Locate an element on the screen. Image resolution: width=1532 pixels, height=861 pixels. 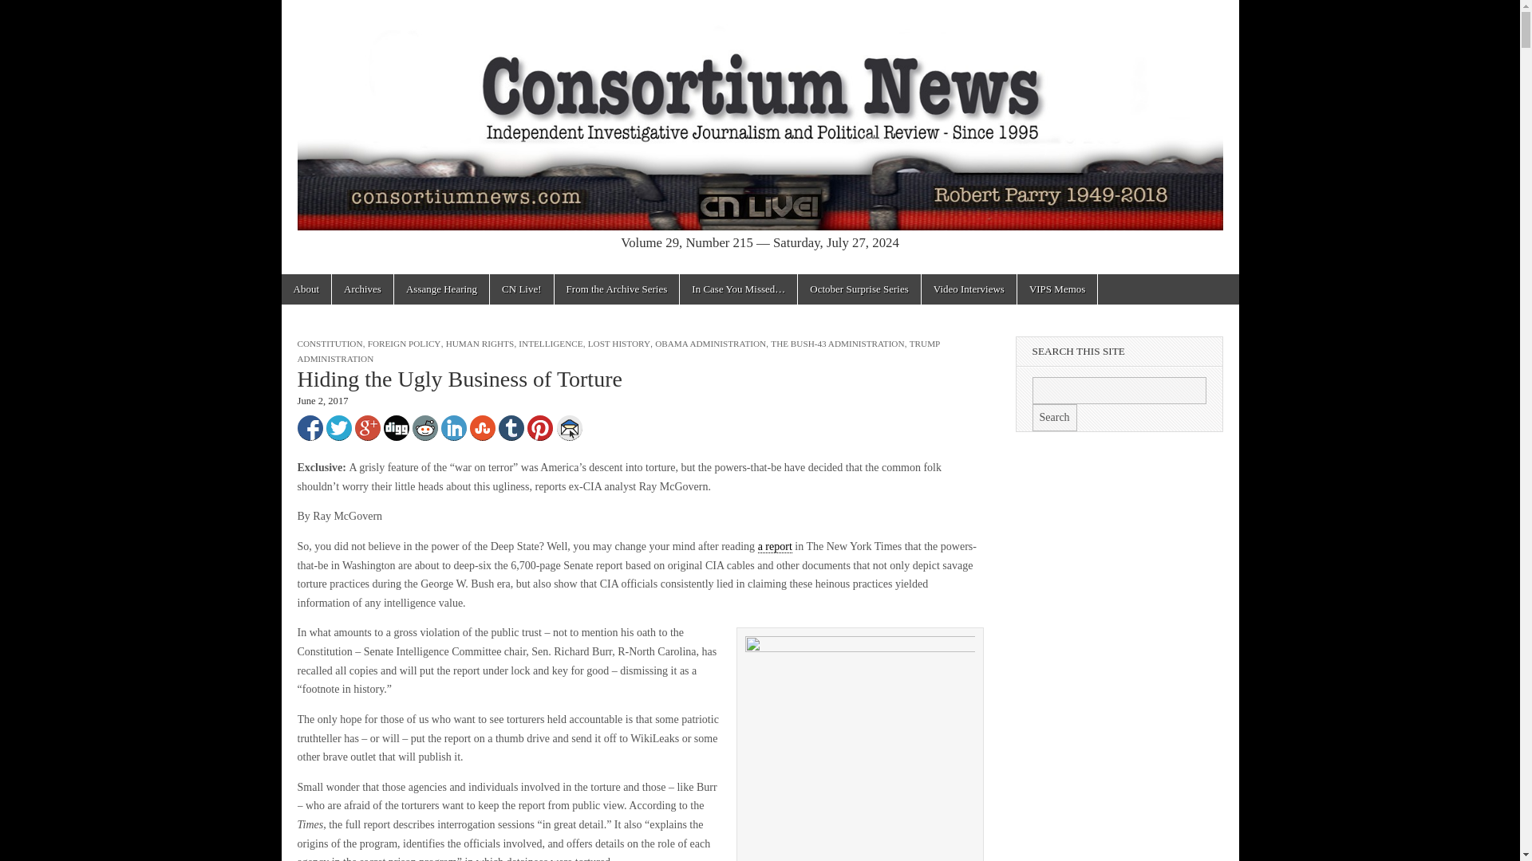
Share to Tumblr is located at coordinates (511, 427).